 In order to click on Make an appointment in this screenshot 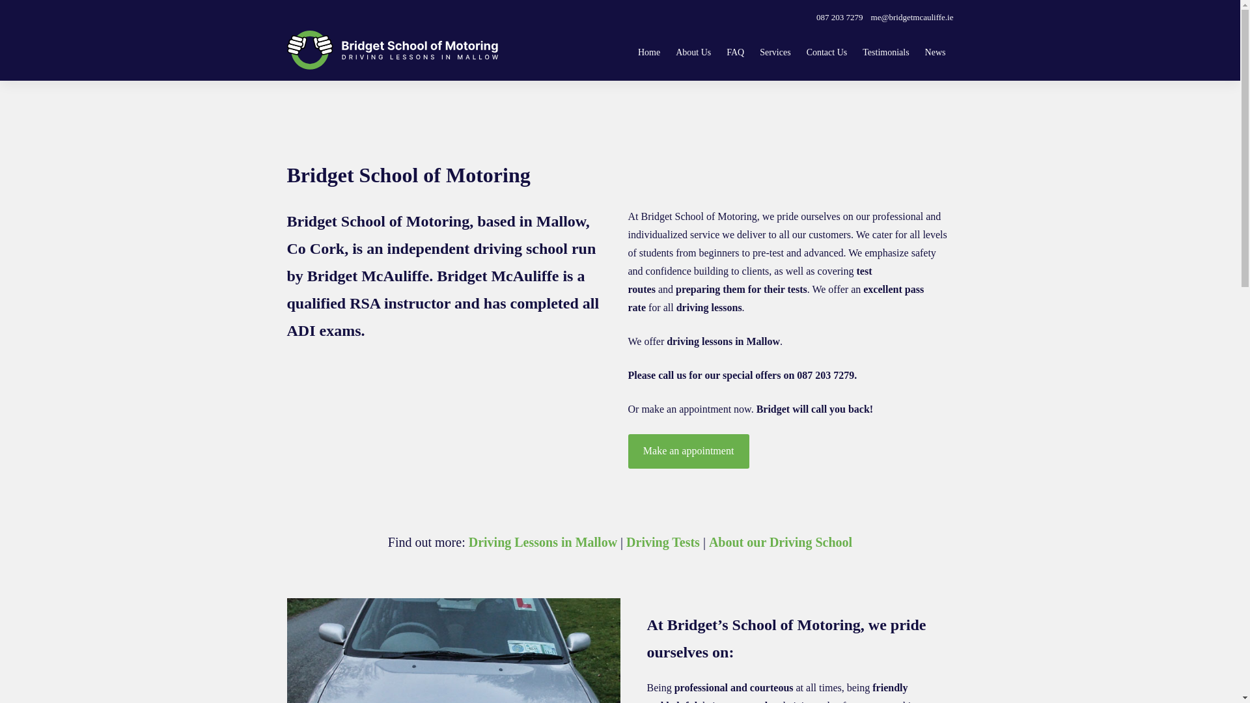, I will do `click(687, 452)`.